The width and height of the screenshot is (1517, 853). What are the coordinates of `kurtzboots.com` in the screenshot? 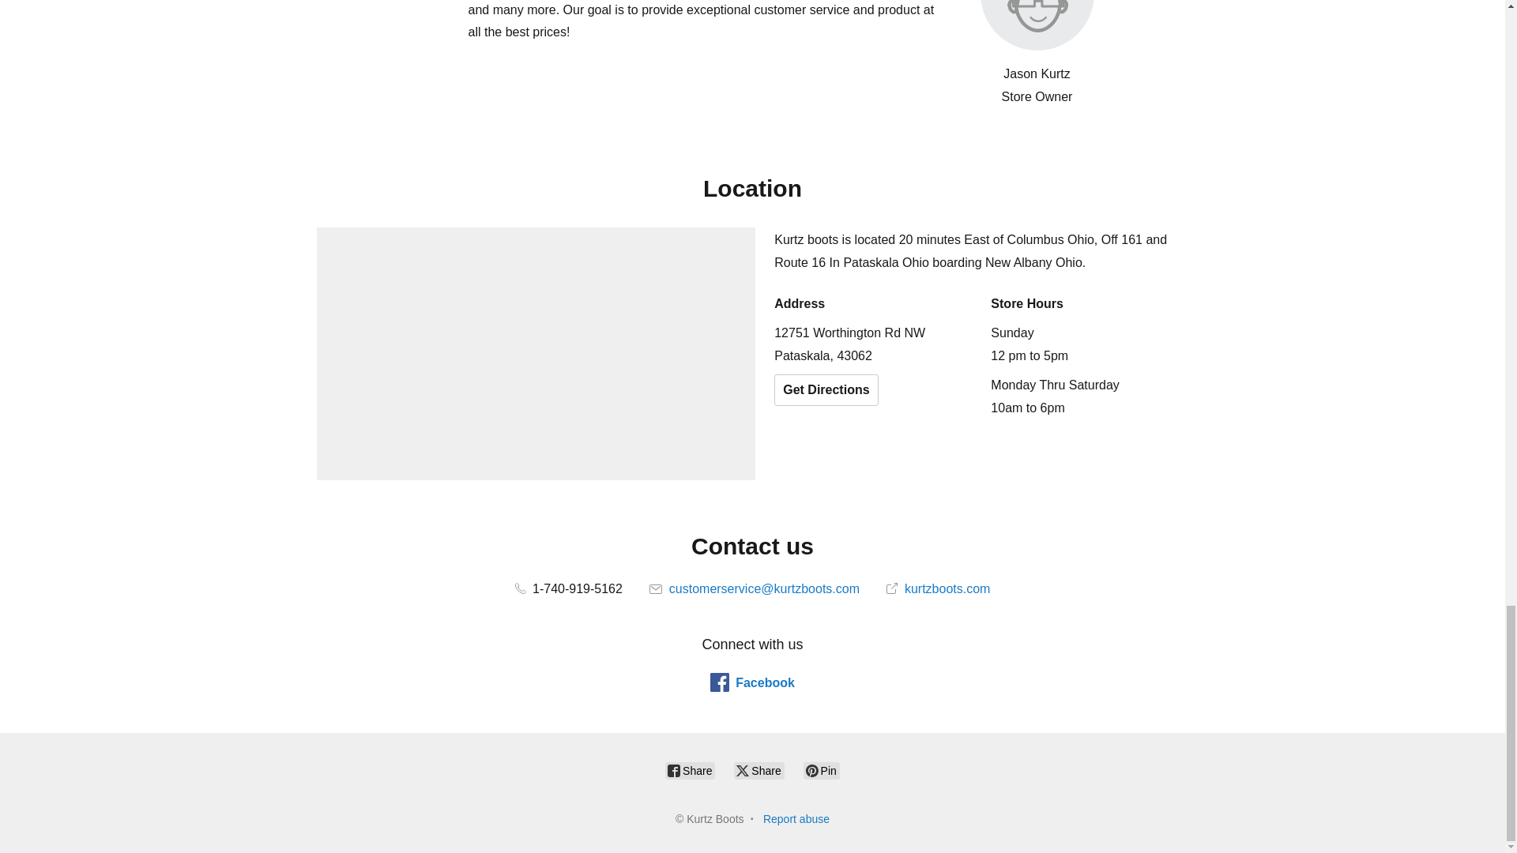 It's located at (938, 588).